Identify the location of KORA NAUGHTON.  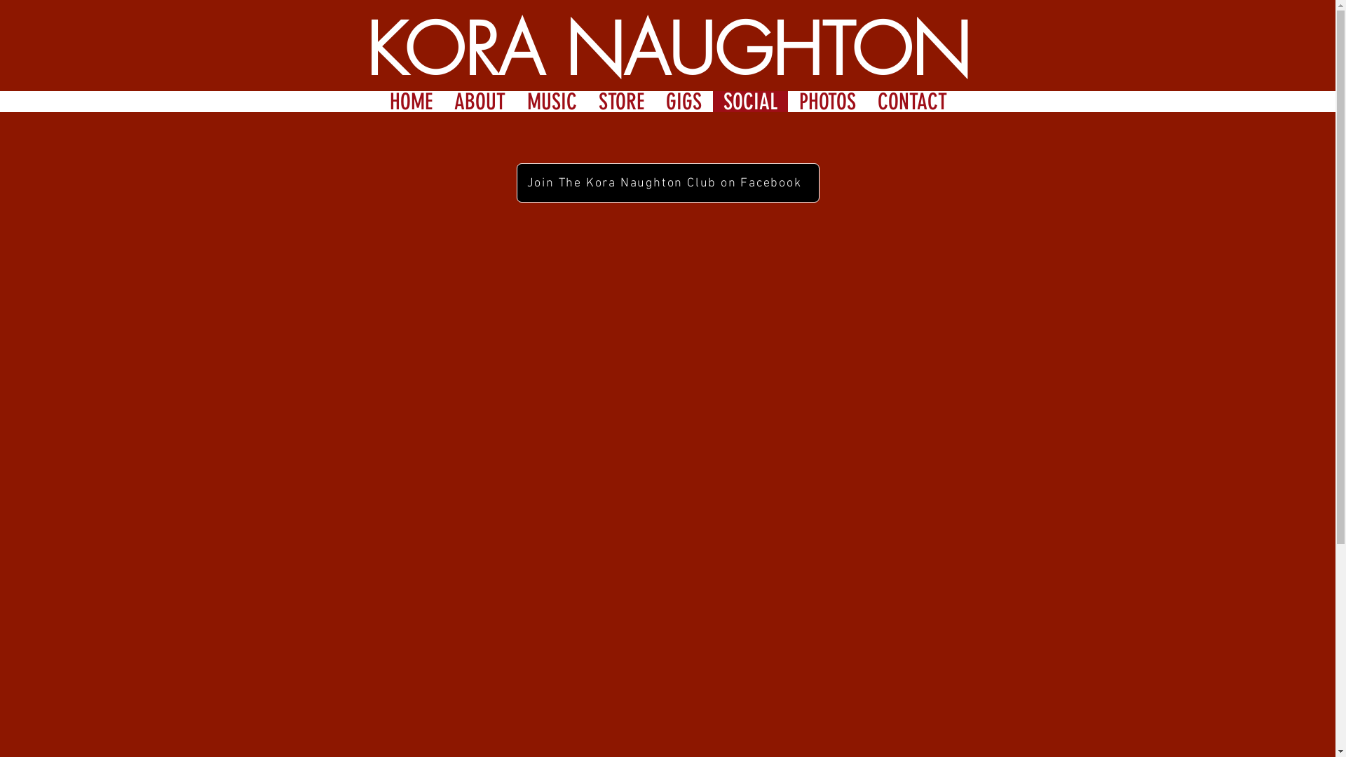
(668, 50).